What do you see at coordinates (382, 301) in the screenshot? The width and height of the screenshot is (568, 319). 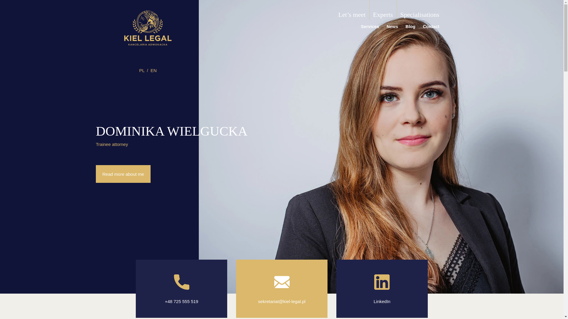 I see `LinkedIn` at bounding box center [382, 301].